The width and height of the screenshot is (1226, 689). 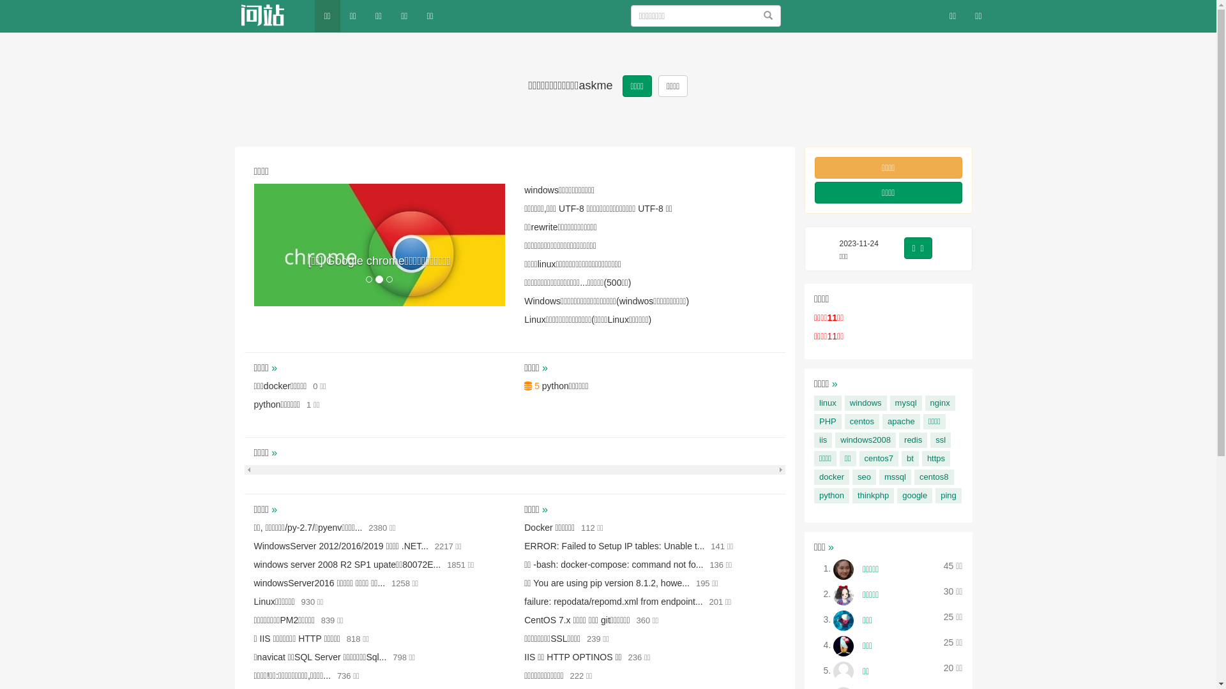 What do you see at coordinates (934, 477) in the screenshot?
I see `centos8` at bounding box center [934, 477].